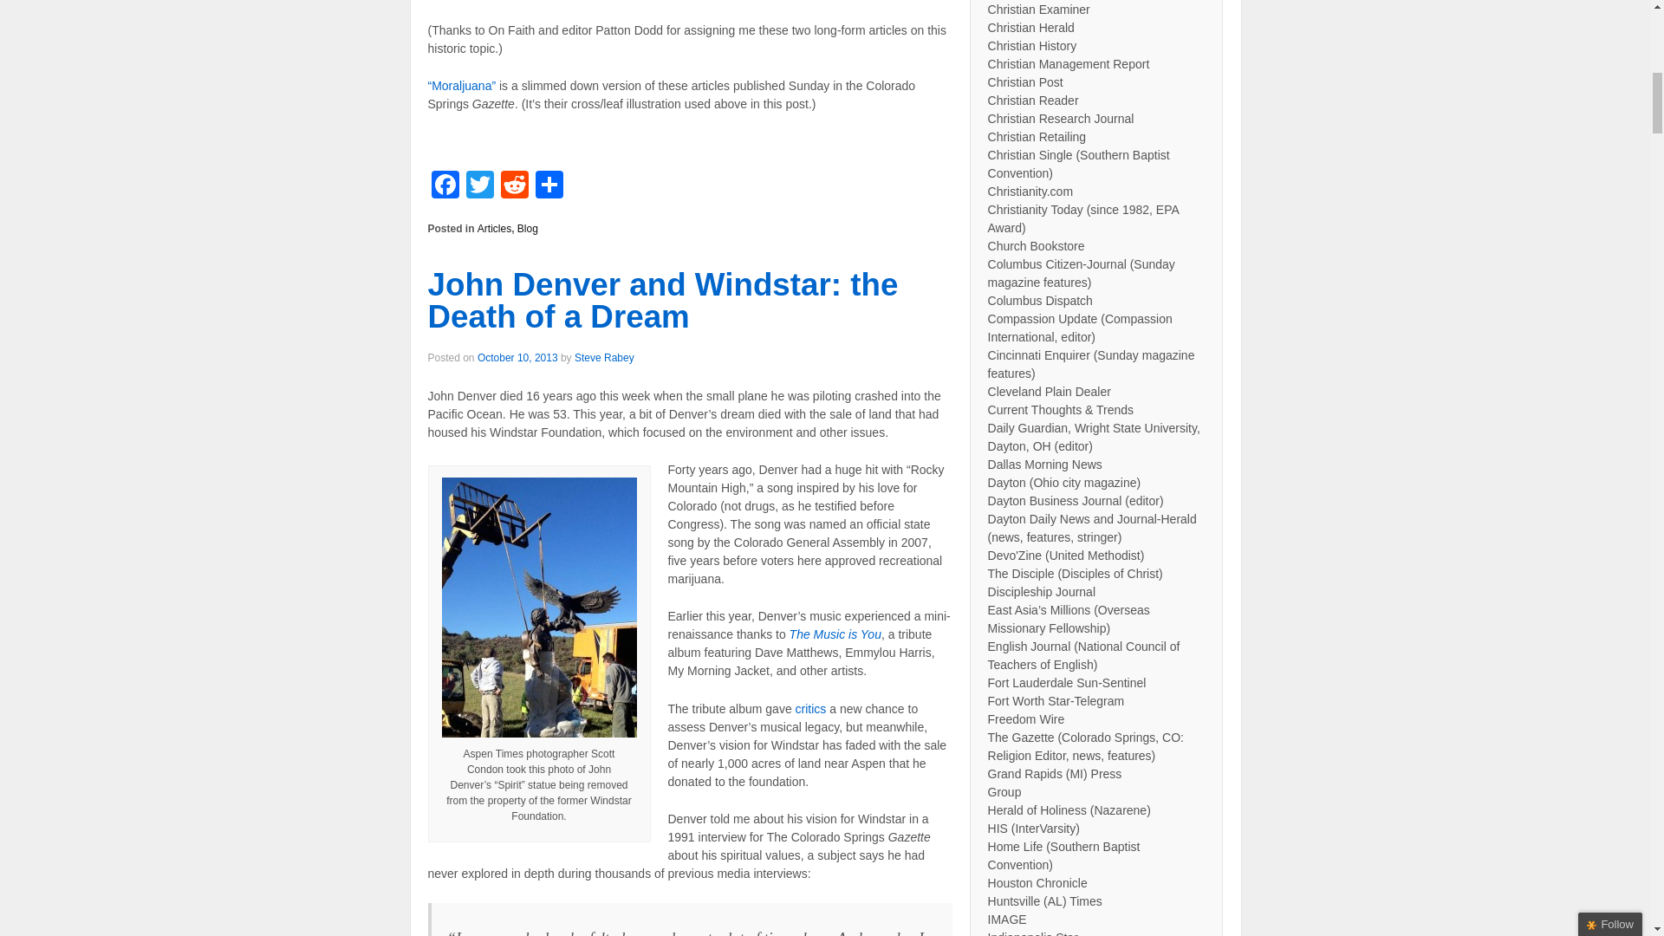 This screenshot has height=936, width=1664. Describe the element at coordinates (603, 358) in the screenshot. I see `View all posts by Steve Rabey` at that location.